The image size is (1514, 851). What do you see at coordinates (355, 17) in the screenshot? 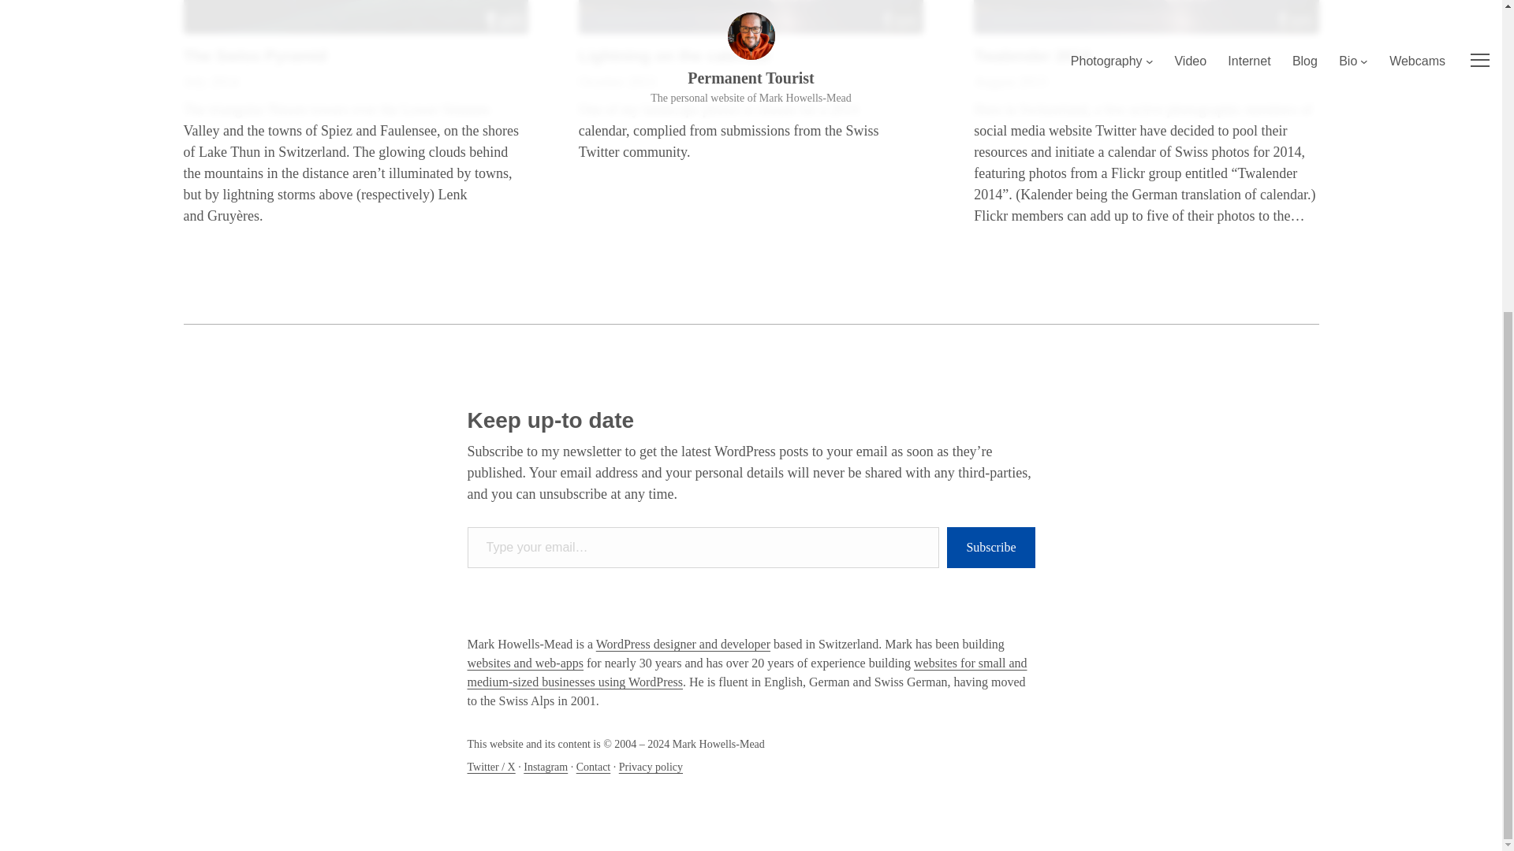
I see `Article: The Swiss Pyramid` at bounding box center [355, 17].